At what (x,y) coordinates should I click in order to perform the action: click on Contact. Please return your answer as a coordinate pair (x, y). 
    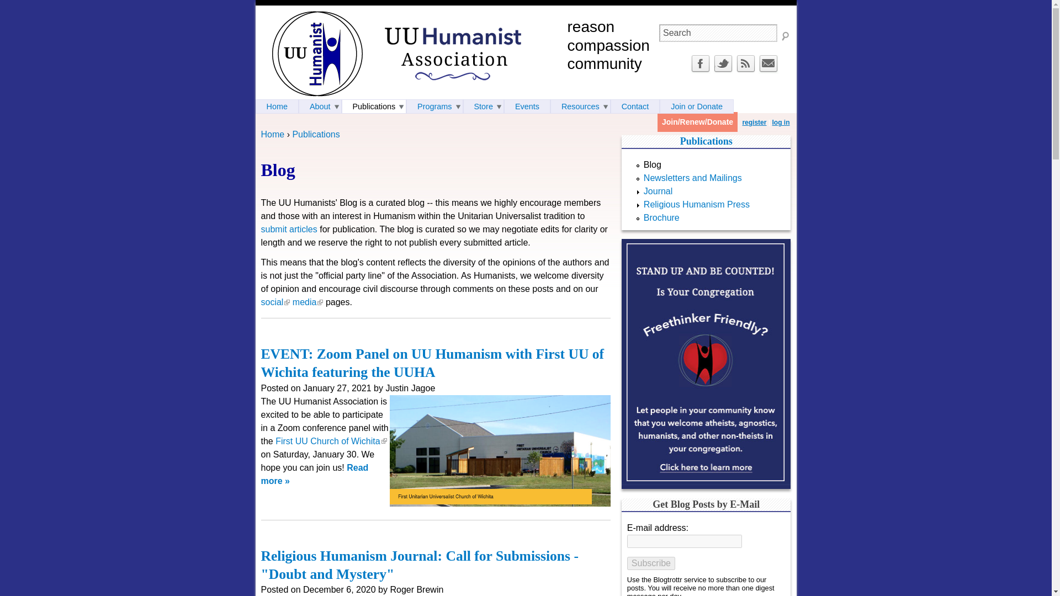
    Looking at the image, I should click on (768, 71).